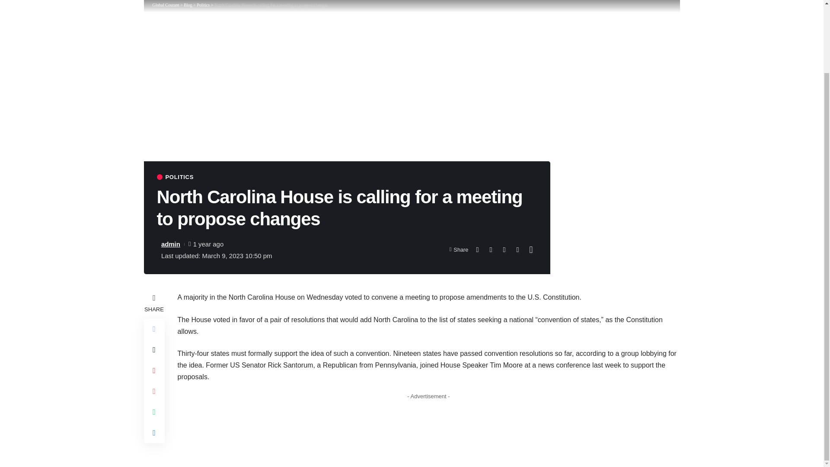  What do you see at coordinates (165, 5) in the screenshot?
I see `Go to Global Courant.` at bounding box center [165, 5].